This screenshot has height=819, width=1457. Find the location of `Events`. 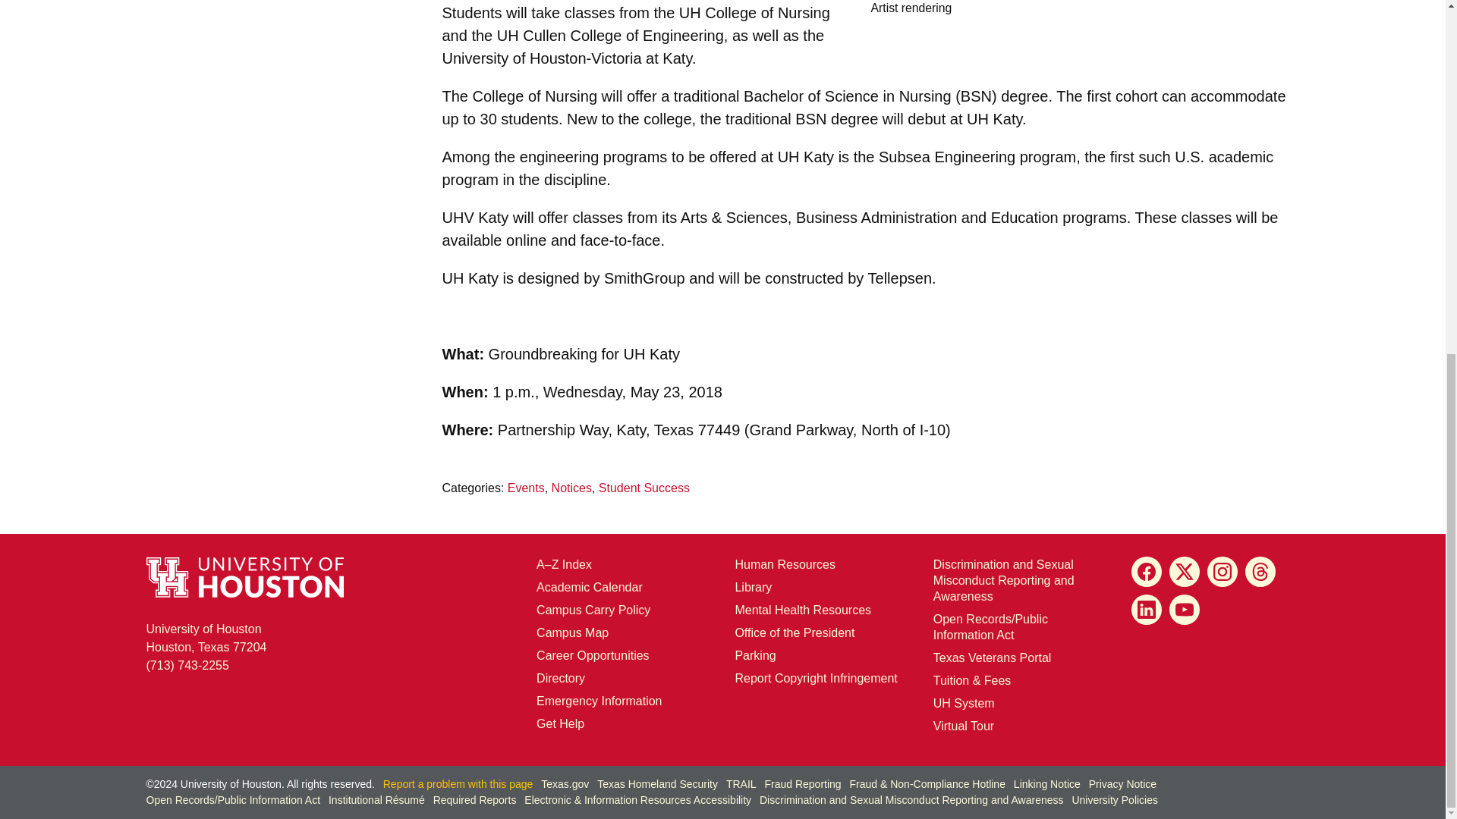

Events is located at coordinates (526, 488).